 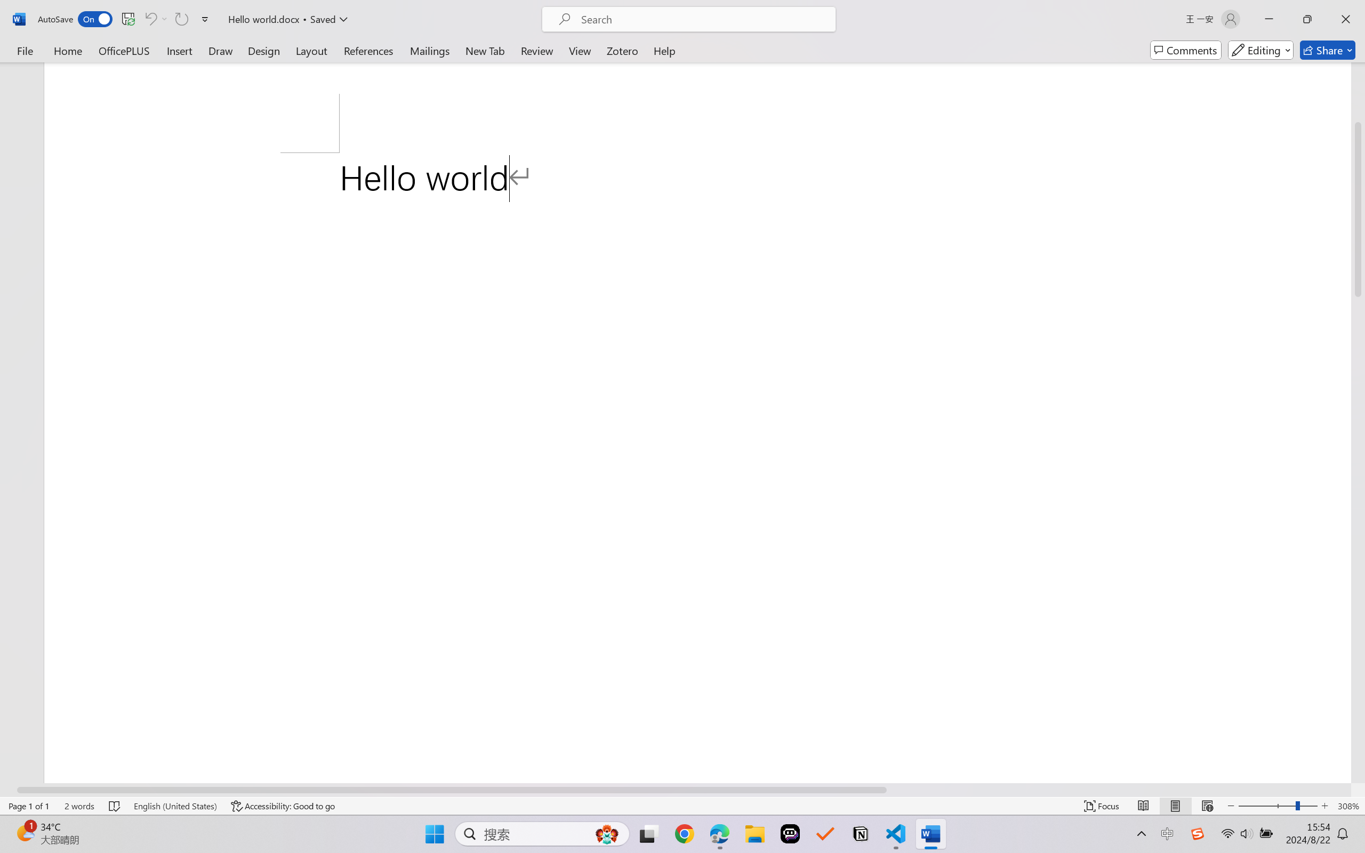 What do you see at coordinates (221, 50) in the screenshot?
I see `Draw` at bounding box center [221, 50].